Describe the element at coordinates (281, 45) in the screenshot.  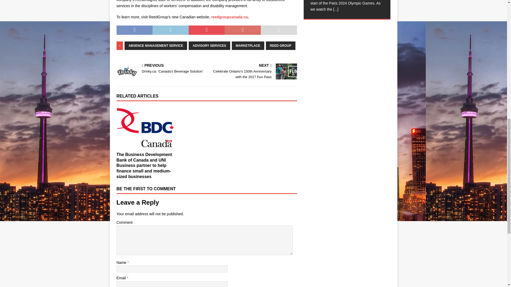
I see `REED GROUP` at that location.